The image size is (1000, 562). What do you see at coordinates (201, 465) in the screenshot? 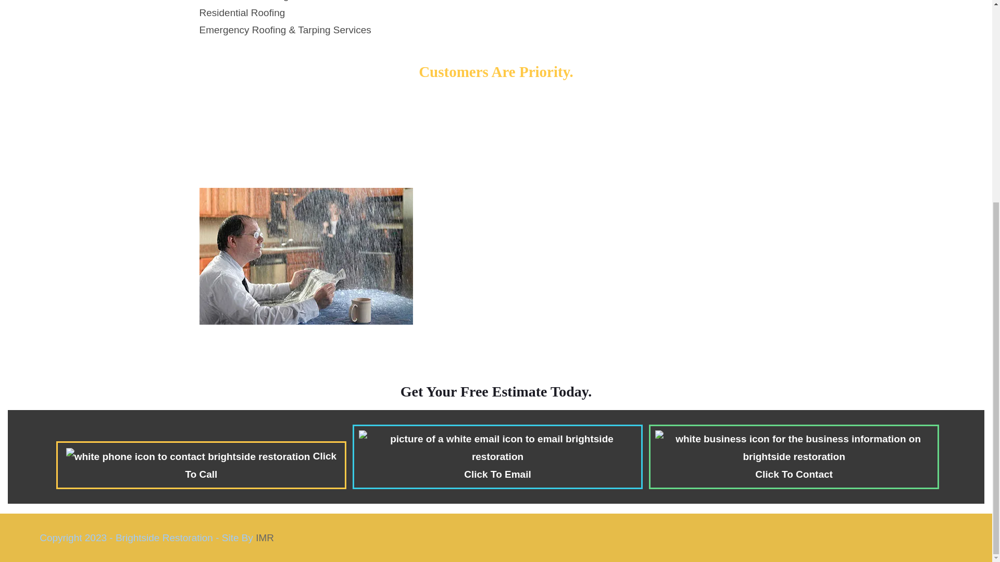
I see `Click To Call` at bounding box center [201, 465].